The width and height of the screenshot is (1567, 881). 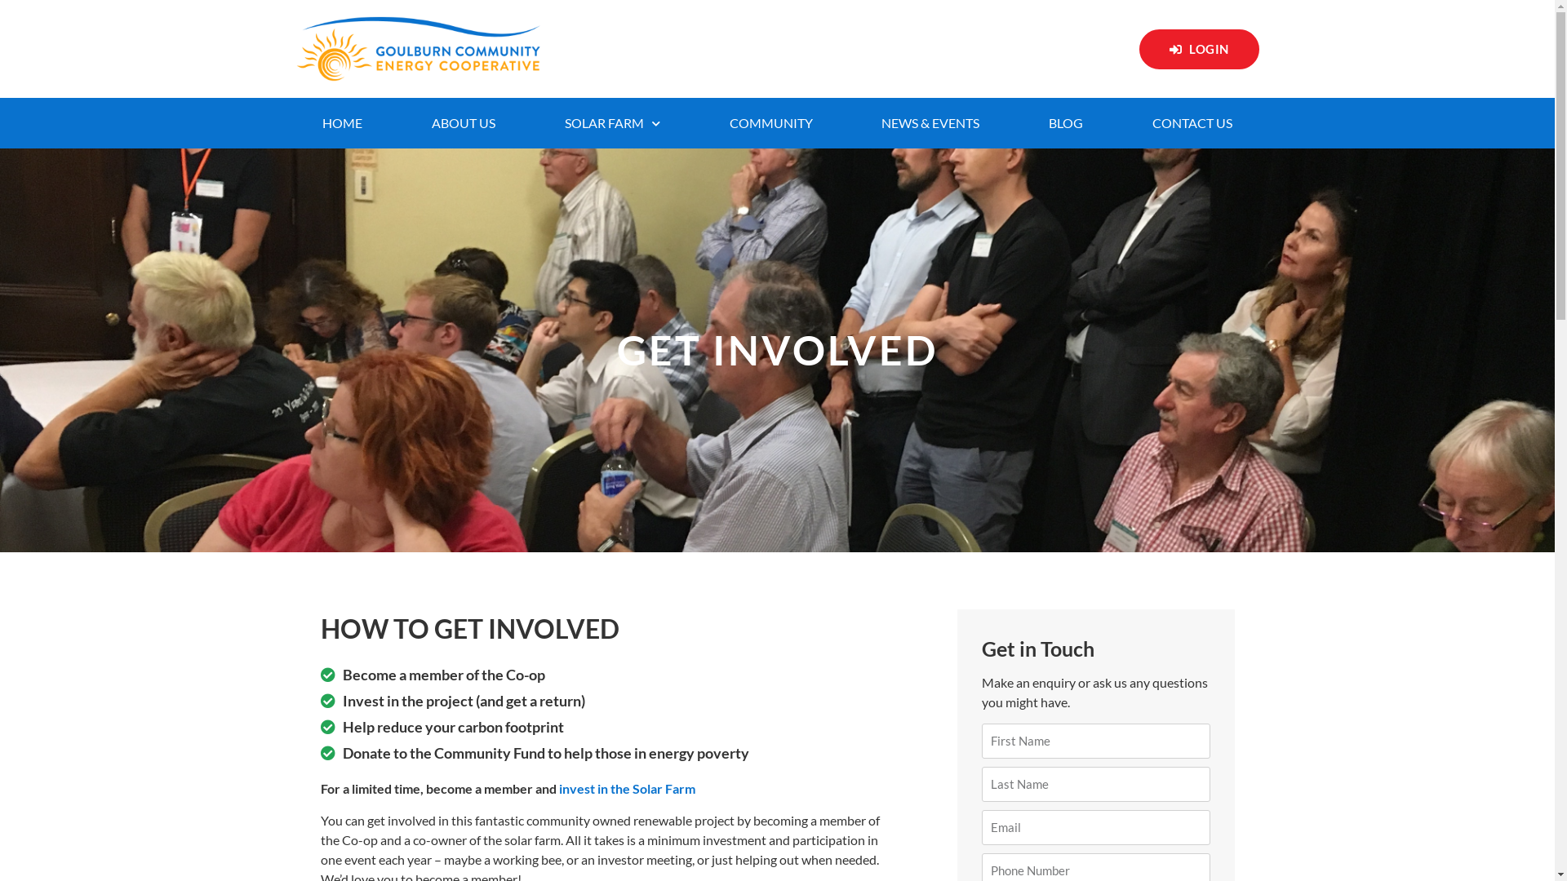 What do you see at coordinates (464, 123) in the screenshot?
I see `ABOUT US` at bounding box center [464, 123].